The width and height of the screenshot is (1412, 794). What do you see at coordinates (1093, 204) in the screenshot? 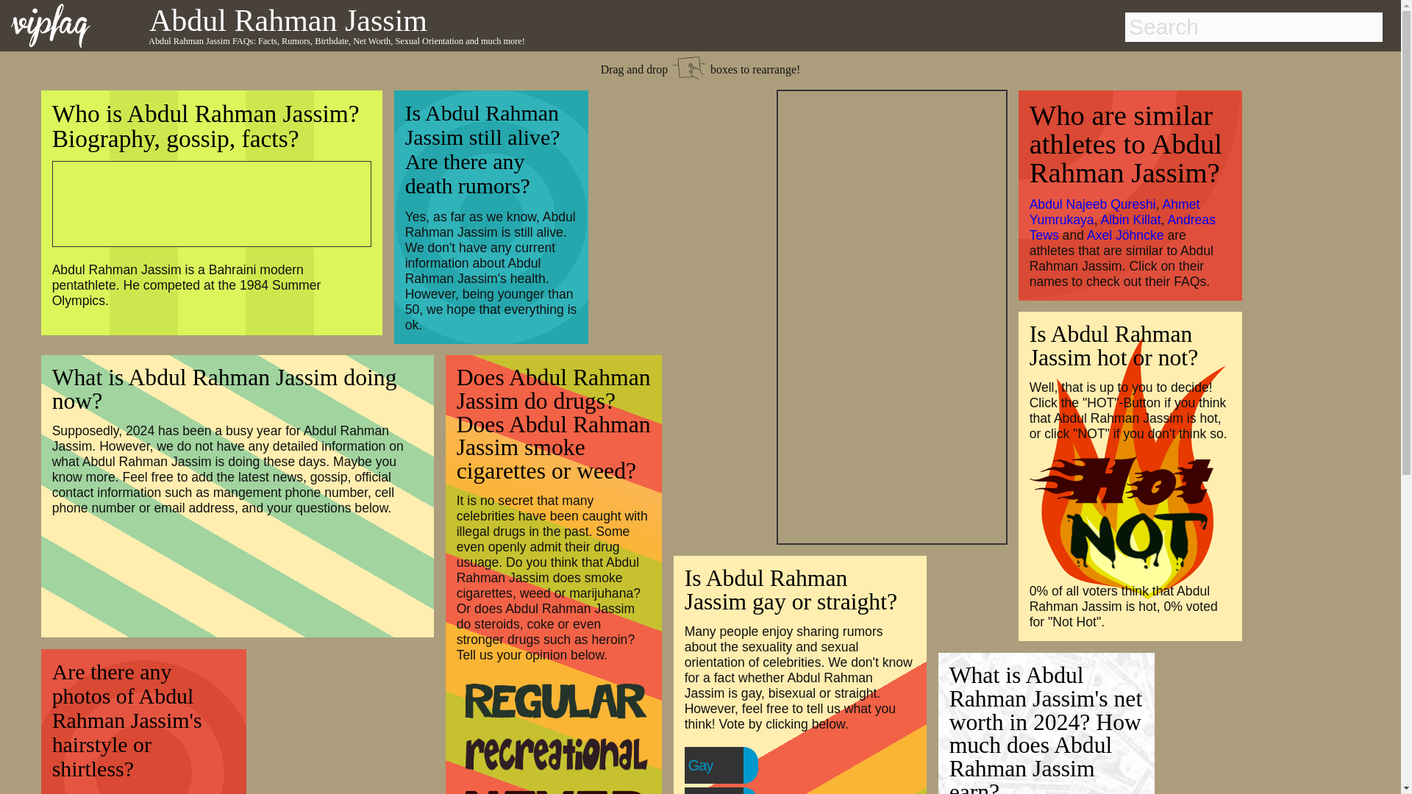
I see `Abdul Najeeb Qureshi` at bounding box center [1093, 204].